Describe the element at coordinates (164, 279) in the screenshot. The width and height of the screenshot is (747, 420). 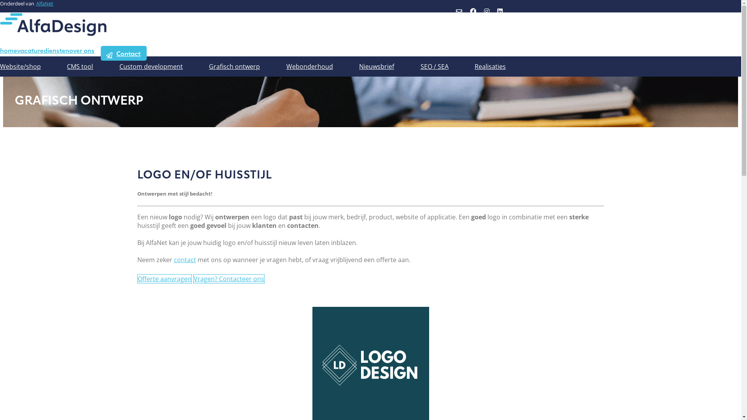
I see `Offerte aanvragen` at that location.